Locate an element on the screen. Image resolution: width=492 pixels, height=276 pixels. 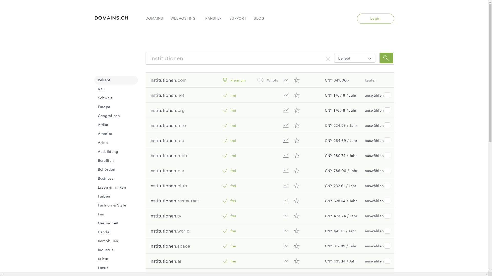
SUPPORT is located at coordinates (238, 18).